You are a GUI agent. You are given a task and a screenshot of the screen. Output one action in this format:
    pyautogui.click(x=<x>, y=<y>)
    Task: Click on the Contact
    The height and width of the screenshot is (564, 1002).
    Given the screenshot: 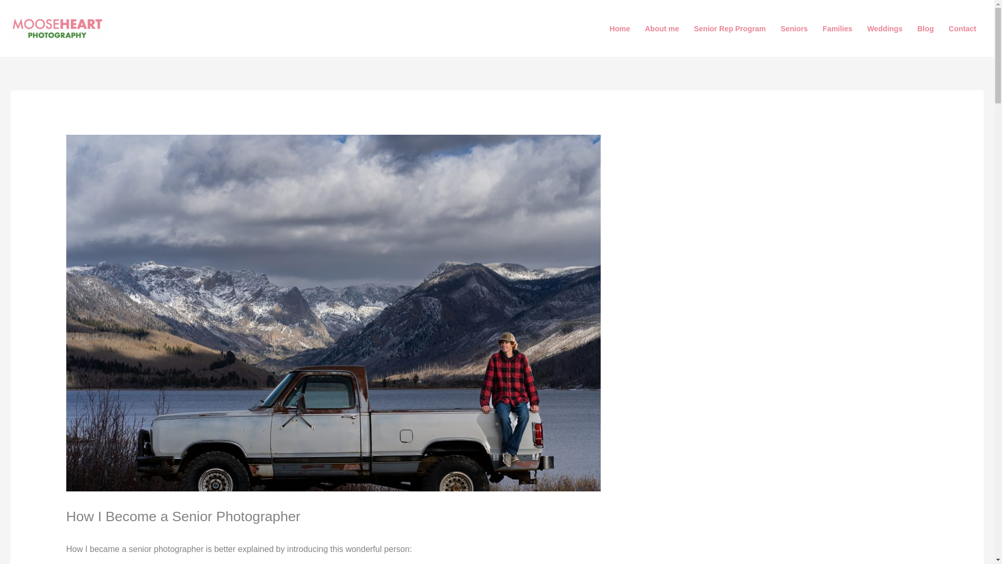 What is the action you would take?
    pyautogui.click(x=962, y=28)
    